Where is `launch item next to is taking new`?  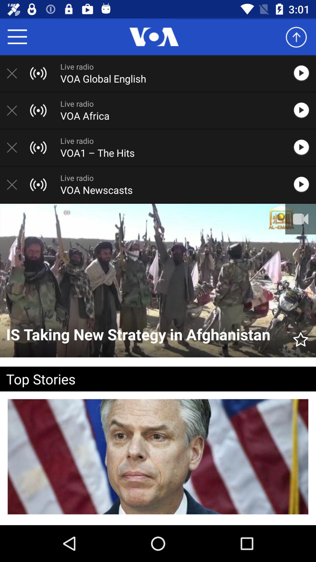 launch item next to is taking new is located at coordinates (301, 337).